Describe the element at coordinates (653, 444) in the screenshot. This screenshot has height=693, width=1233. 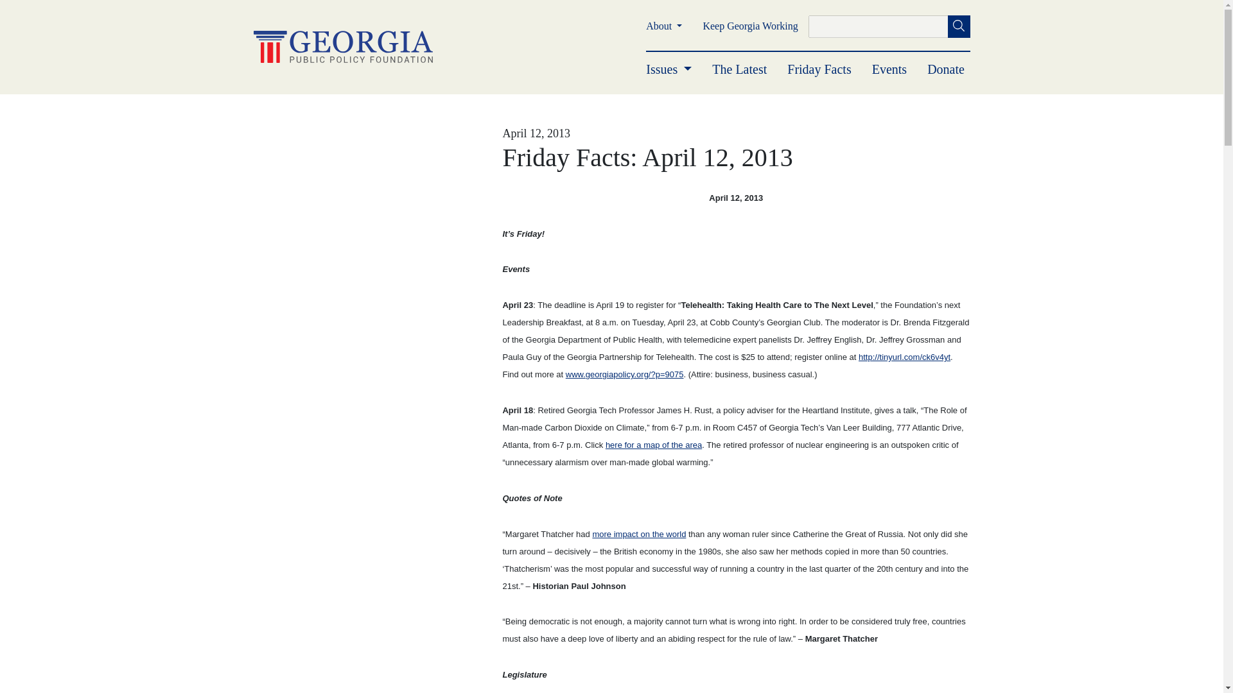
I see `here for a map of the area` at that location.